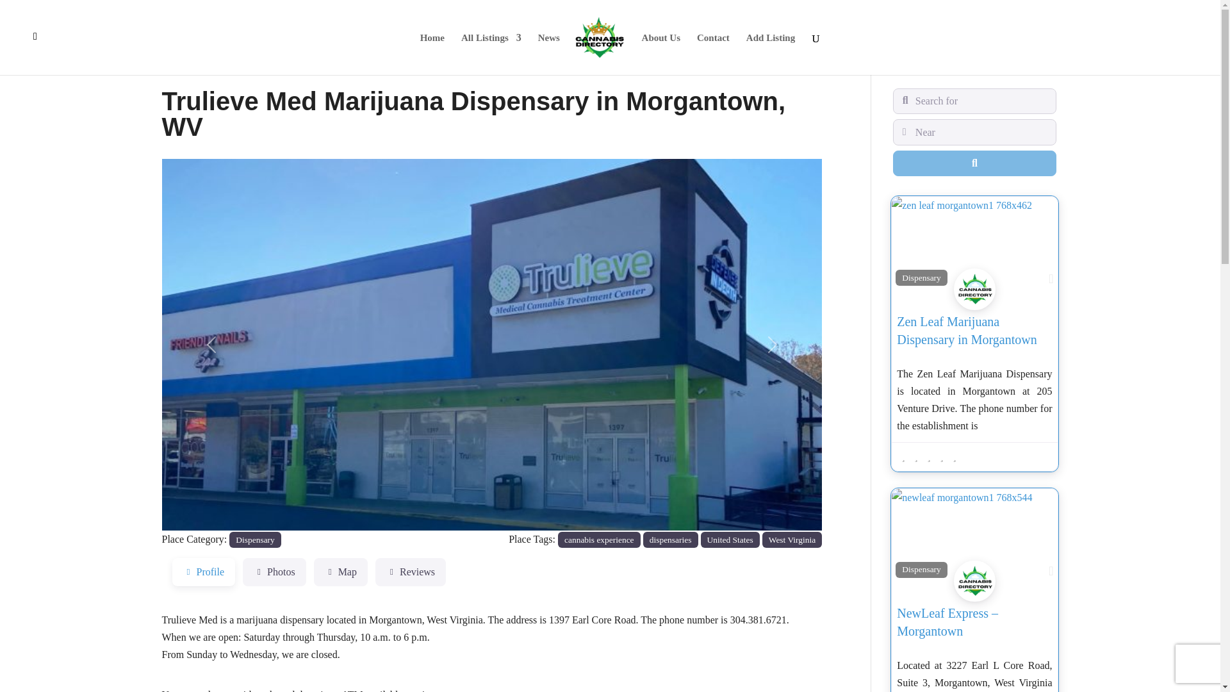 The image size is (1230, 692). I want to click on West Virginia, so click(792, 540).